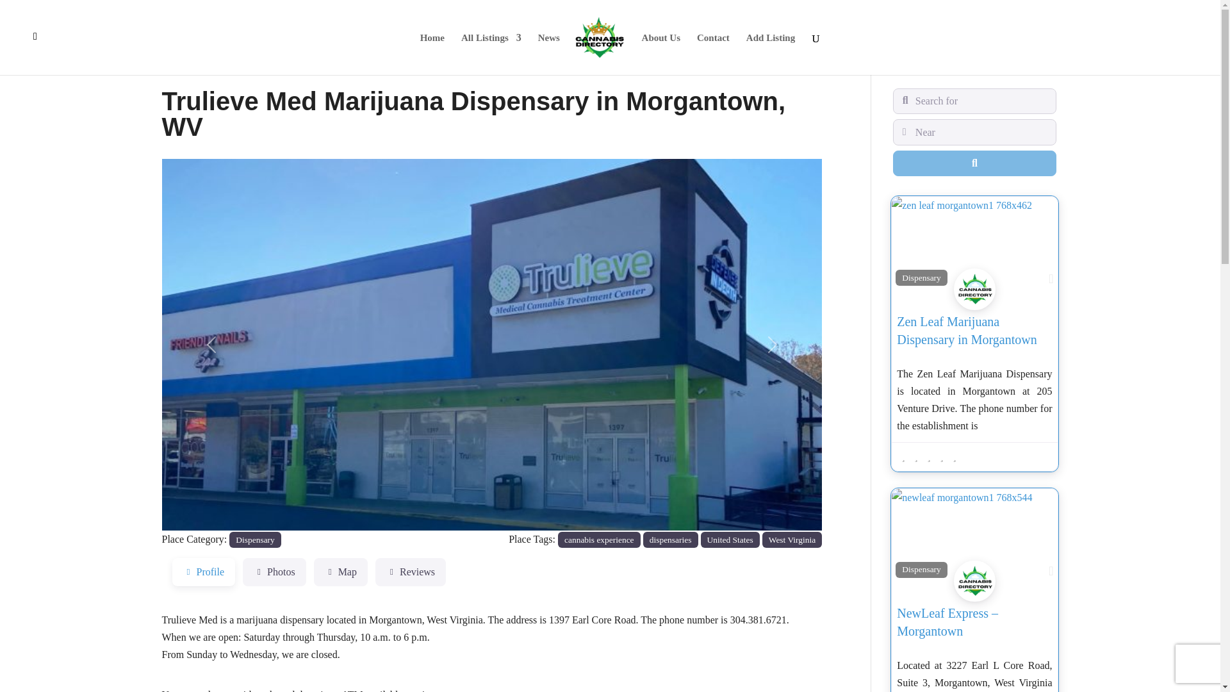 The image size is (1230, 692). I want to click on West Virginia, so click(792, 540).